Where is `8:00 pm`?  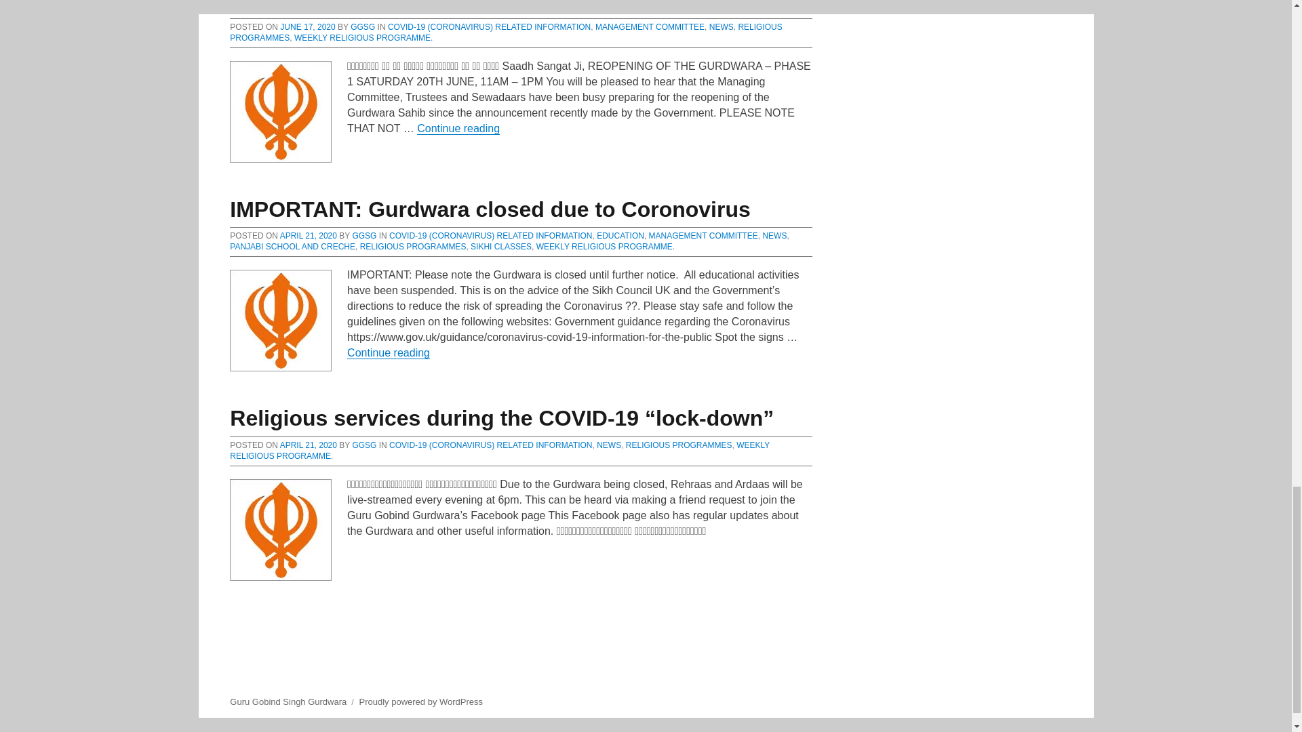
8:00 pm is located at coordinates (308, 236).